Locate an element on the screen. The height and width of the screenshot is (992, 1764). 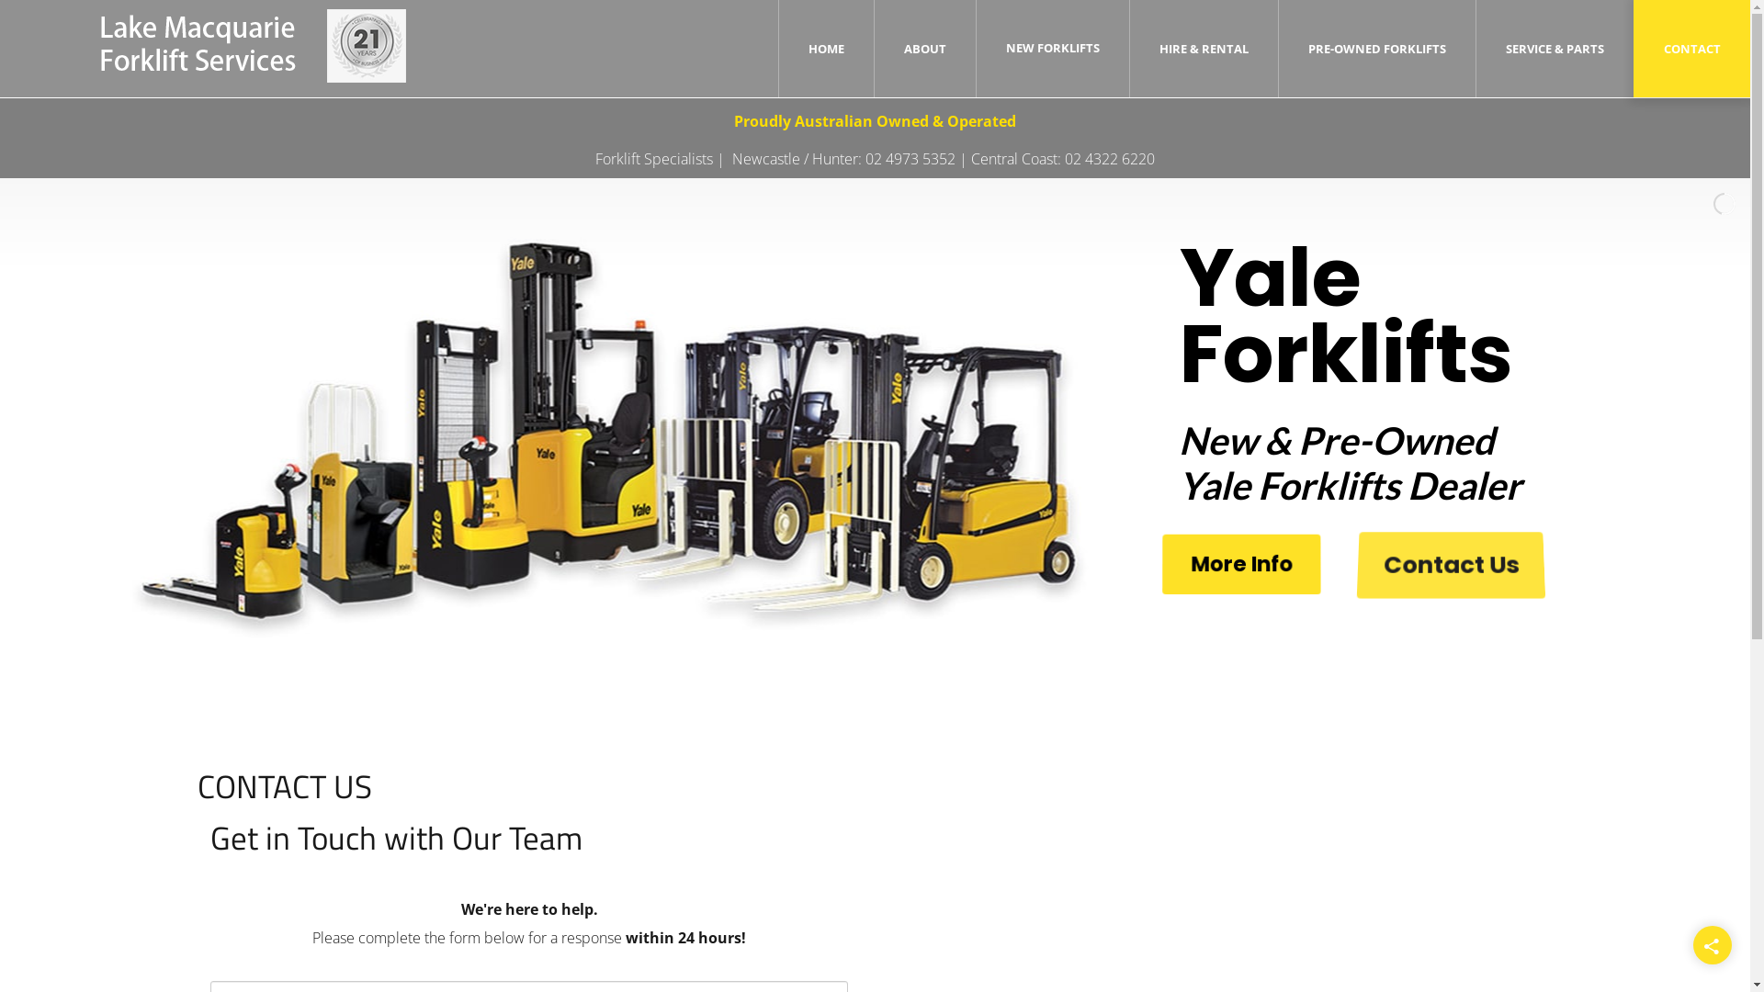
PRE-OWNED FORKLIFTS is located at coordinates (1377, 49).